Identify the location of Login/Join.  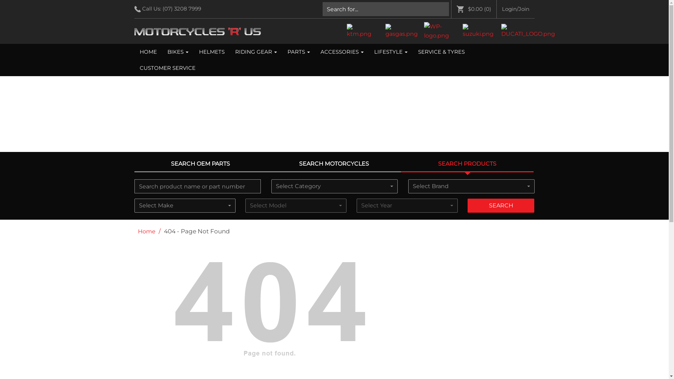
(515, 9).